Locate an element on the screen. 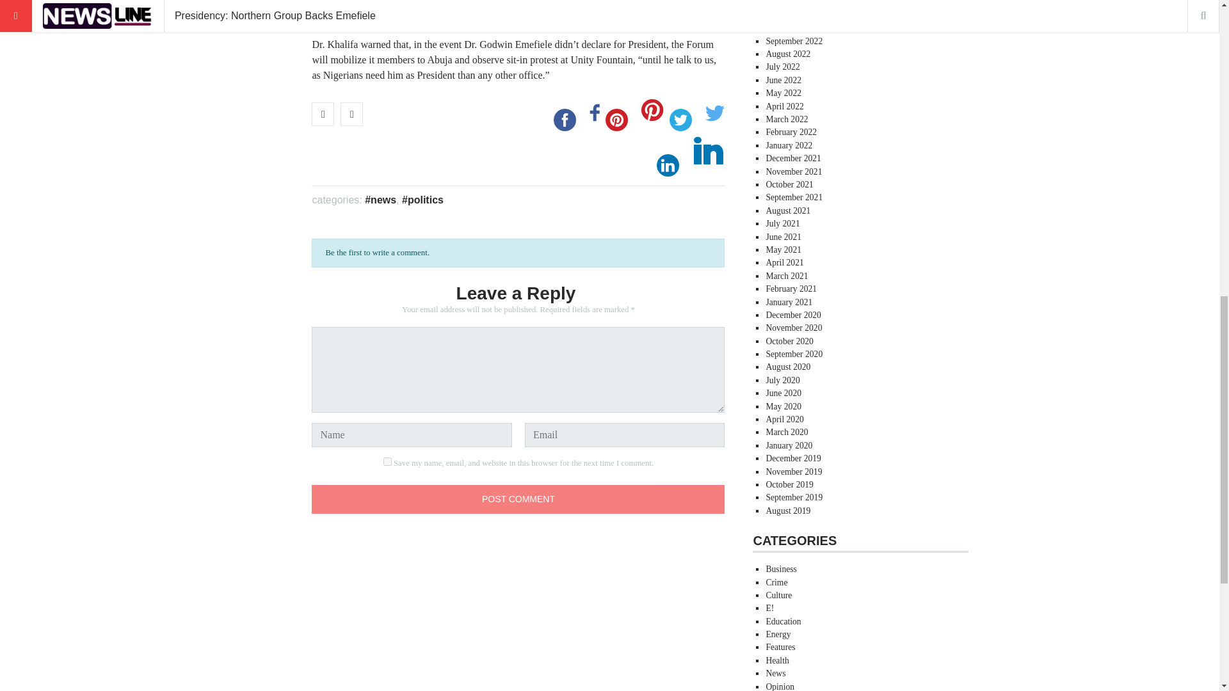 The width and height of the screenshot is (1229, 691). November 2021 is located at coordinates (794, 171).